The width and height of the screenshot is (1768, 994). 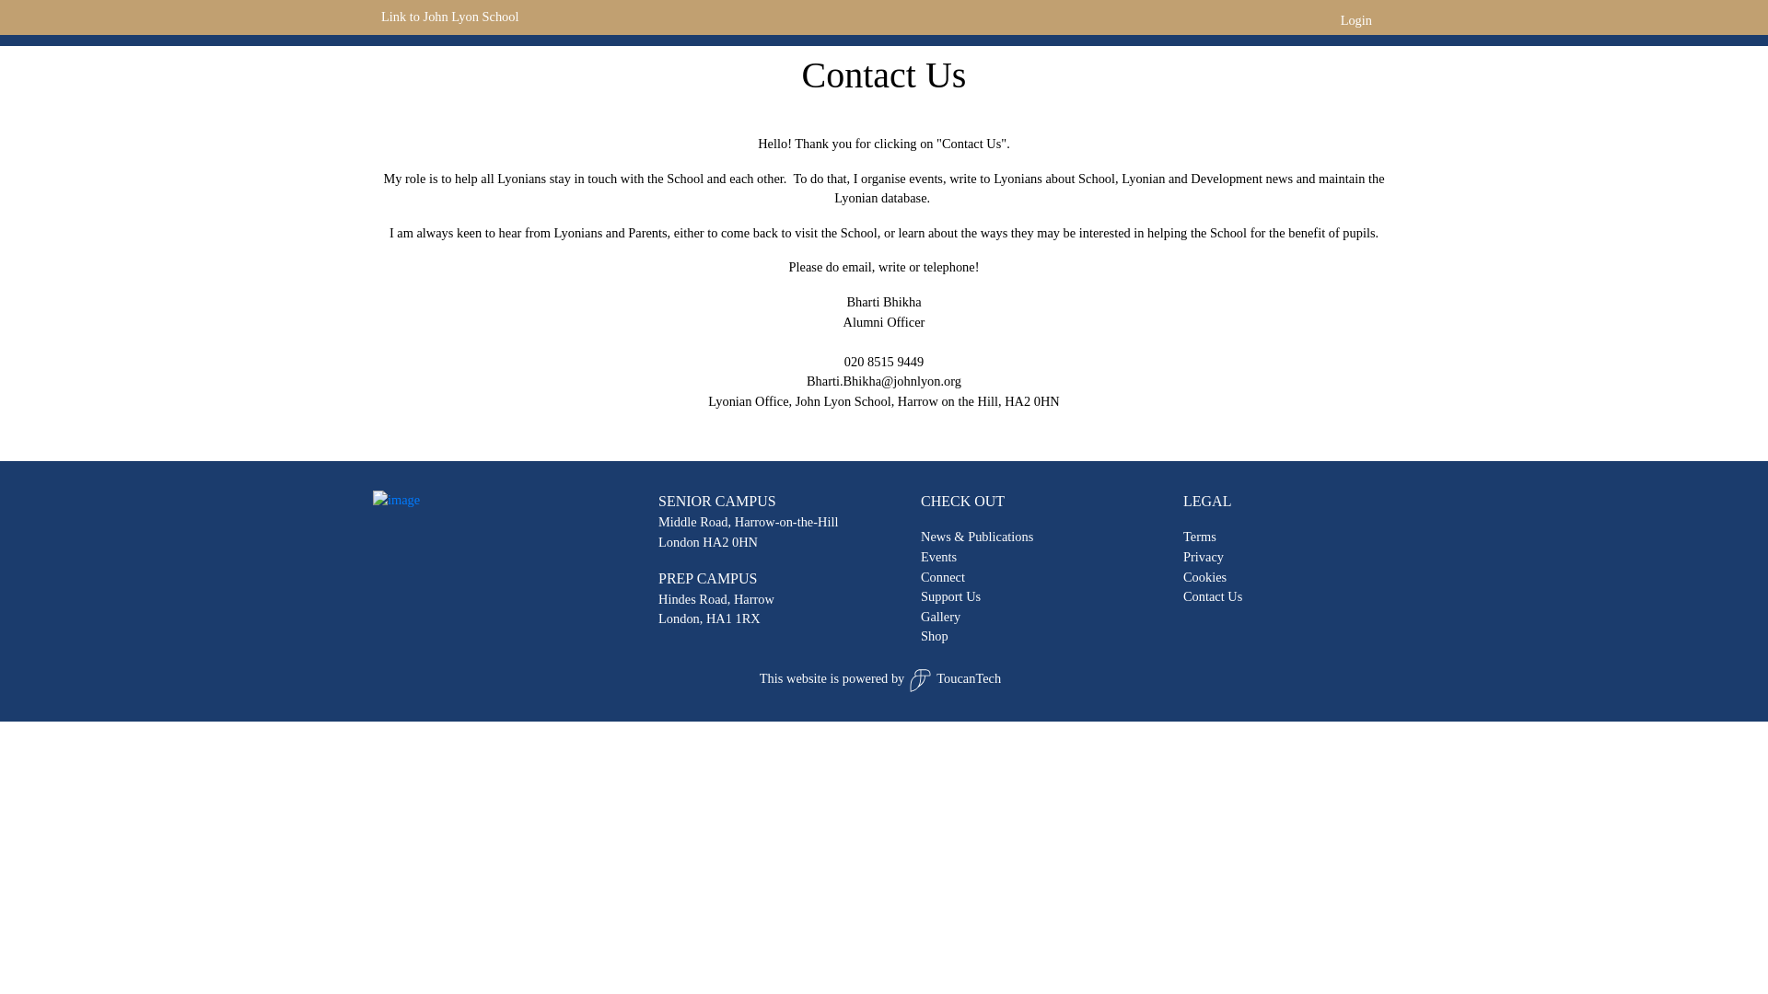 What do you see at coordinates (940, 617) in the screenshot?
I see `Gallery` at bounding box center [940, 617].